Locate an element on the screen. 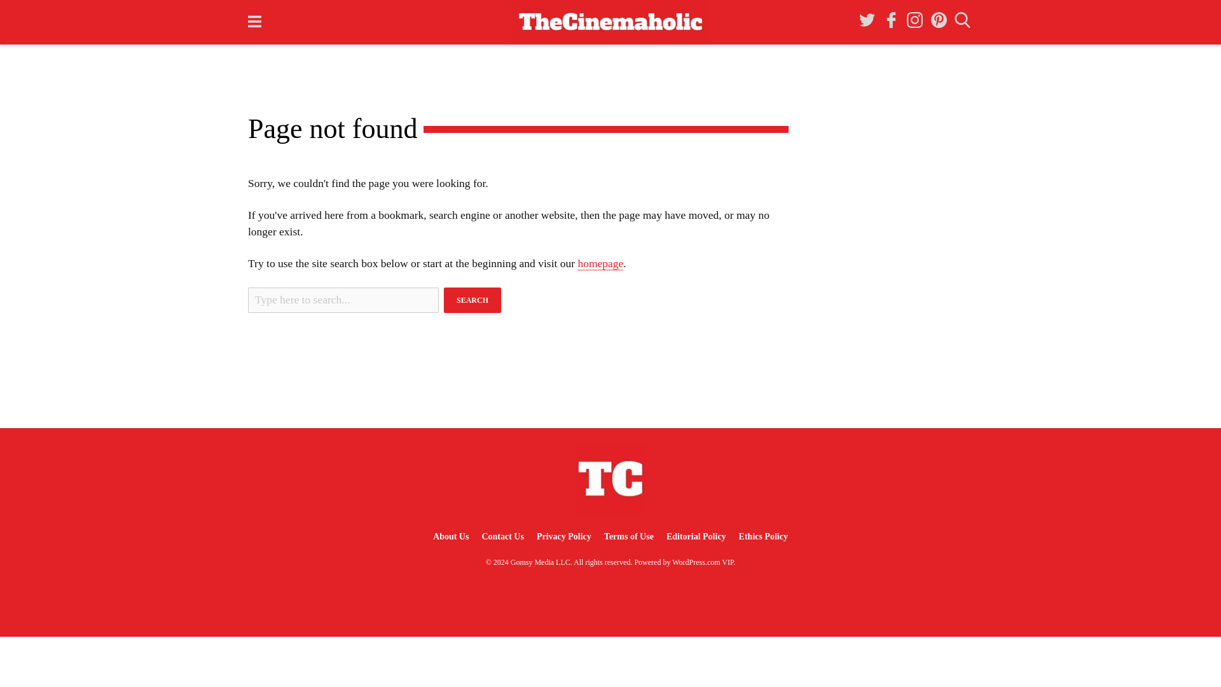  Ethics Policy is located at coordinates (763, 536).